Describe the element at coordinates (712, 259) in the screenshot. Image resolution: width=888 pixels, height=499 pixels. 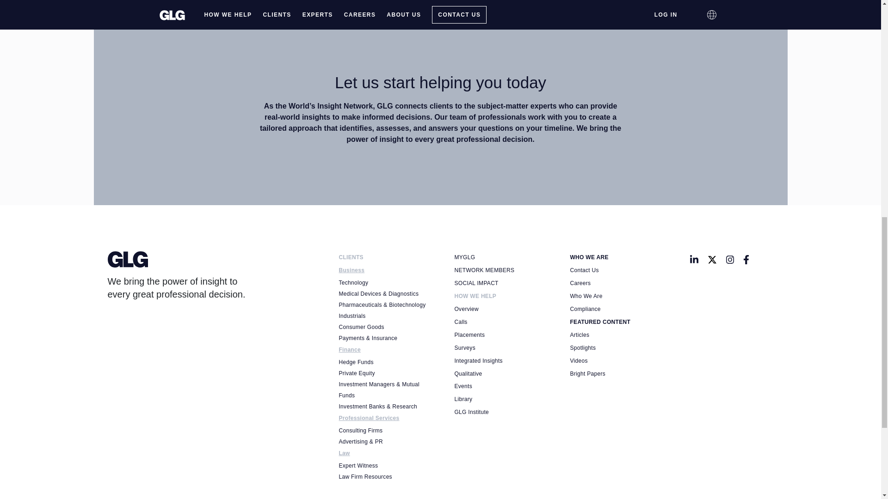
I see `Twitter` at that location.